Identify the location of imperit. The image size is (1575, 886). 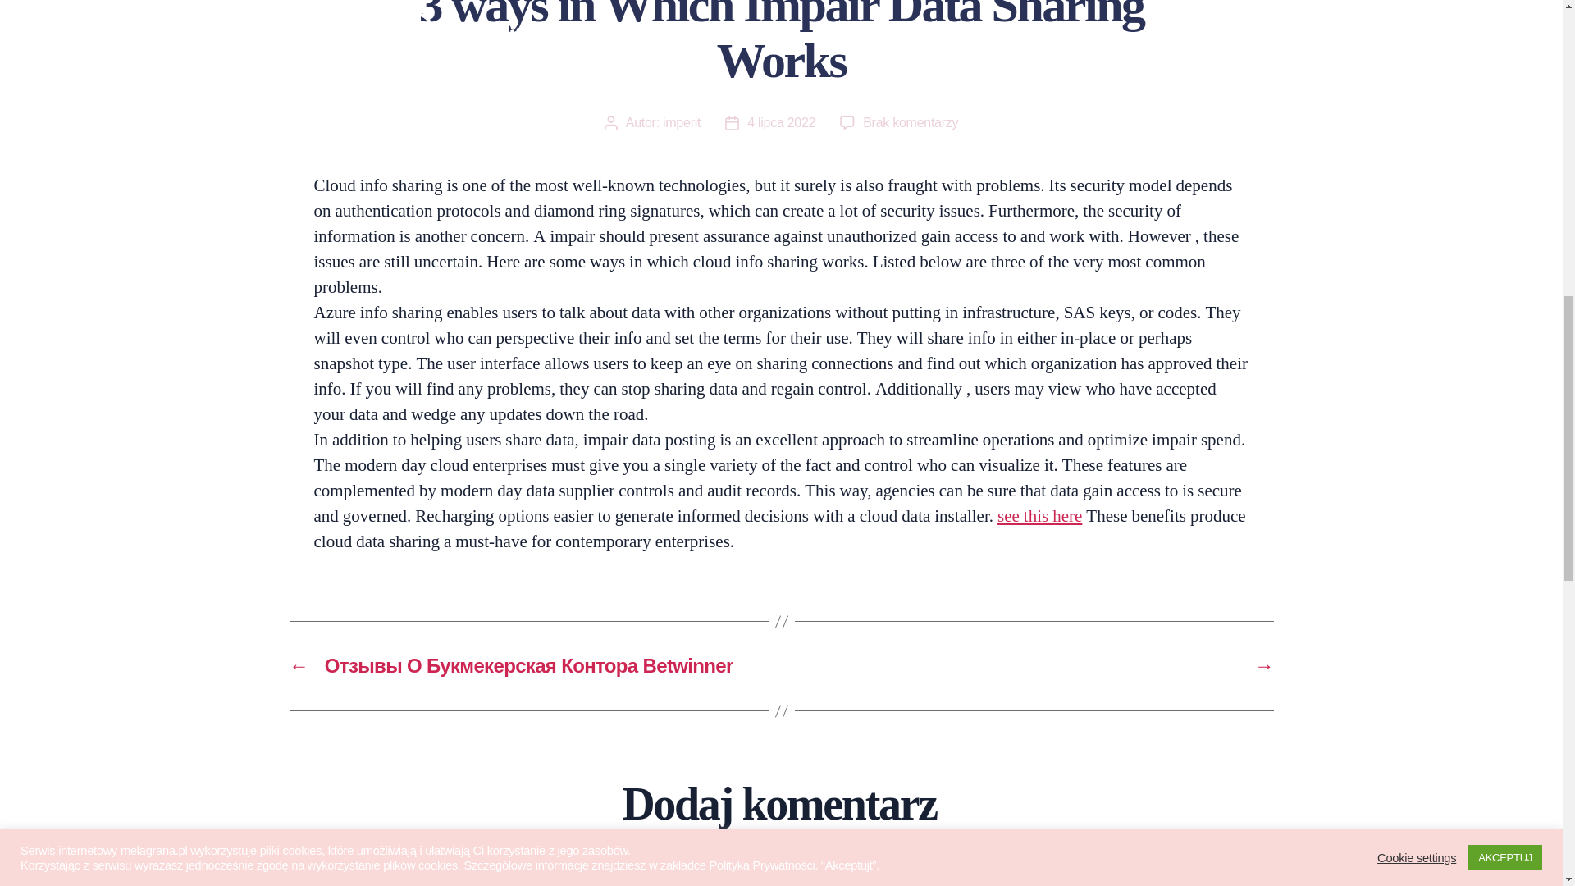
(911, 122).